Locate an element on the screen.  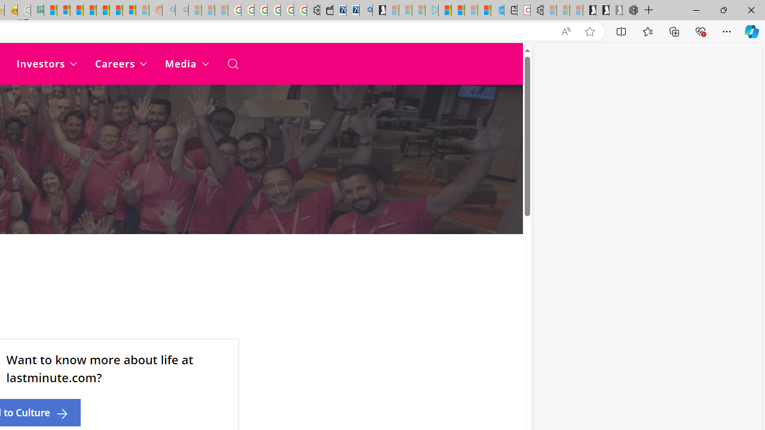
Careers is located at coordinates (121, 63).